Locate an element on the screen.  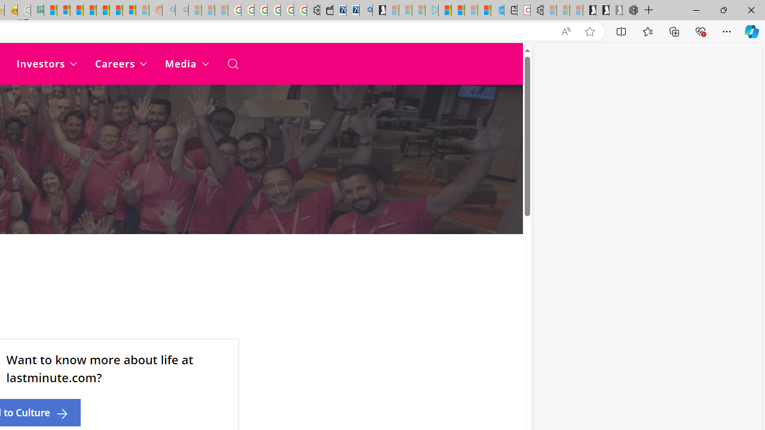
Careers is located at coordinates (121, 63).